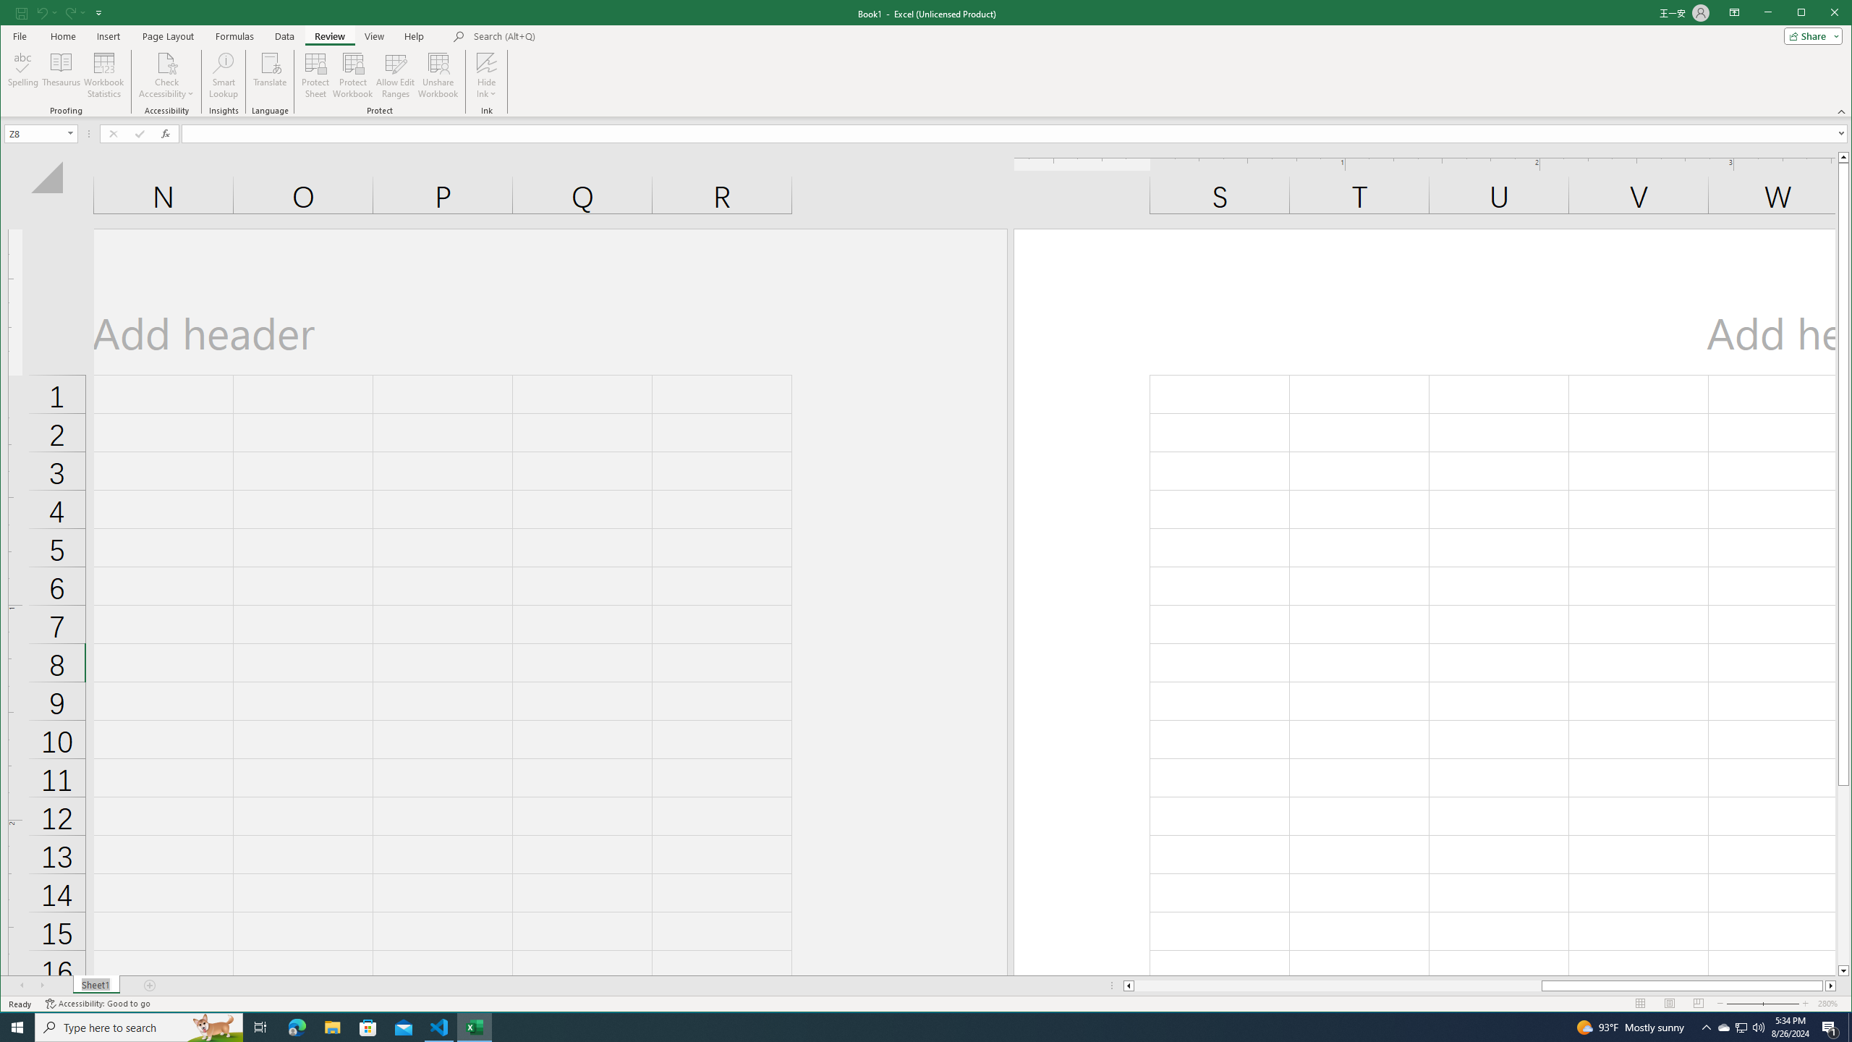 This screenshot has height=1042, width=1852. What do you see at coordinates (214, 1028) in the screenshot?
I see `Close` at bounding box center [214, 1028].